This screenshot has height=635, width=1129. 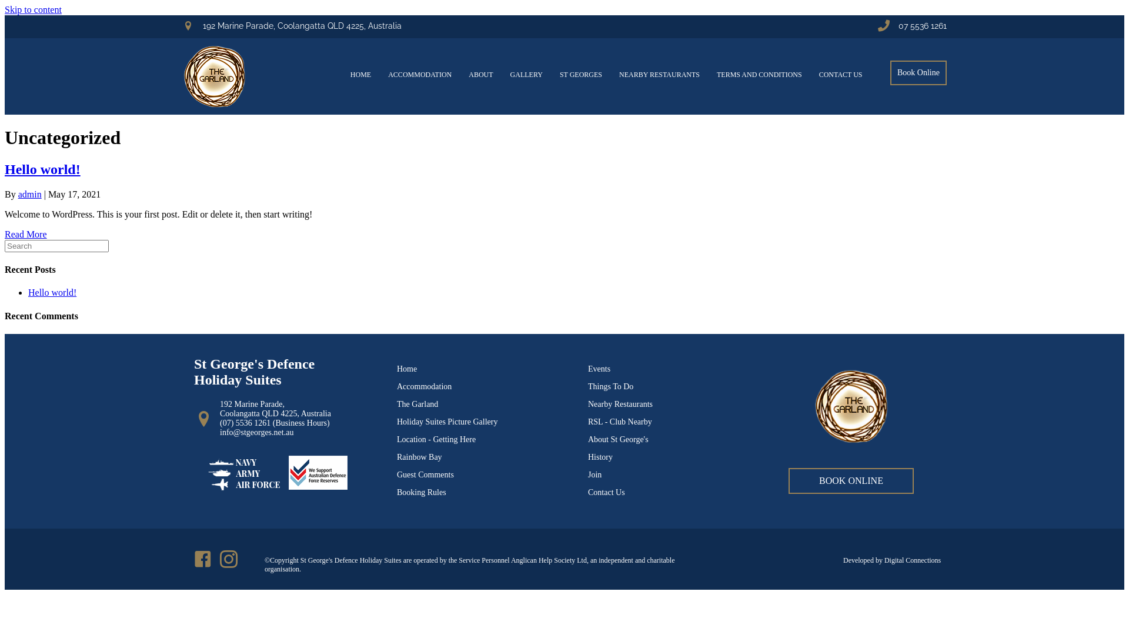 What do you see at coordinates (447, 422) in the screenshot?
I see `Holiday Suites Picture Gallery` at bounding box center [447, 422].